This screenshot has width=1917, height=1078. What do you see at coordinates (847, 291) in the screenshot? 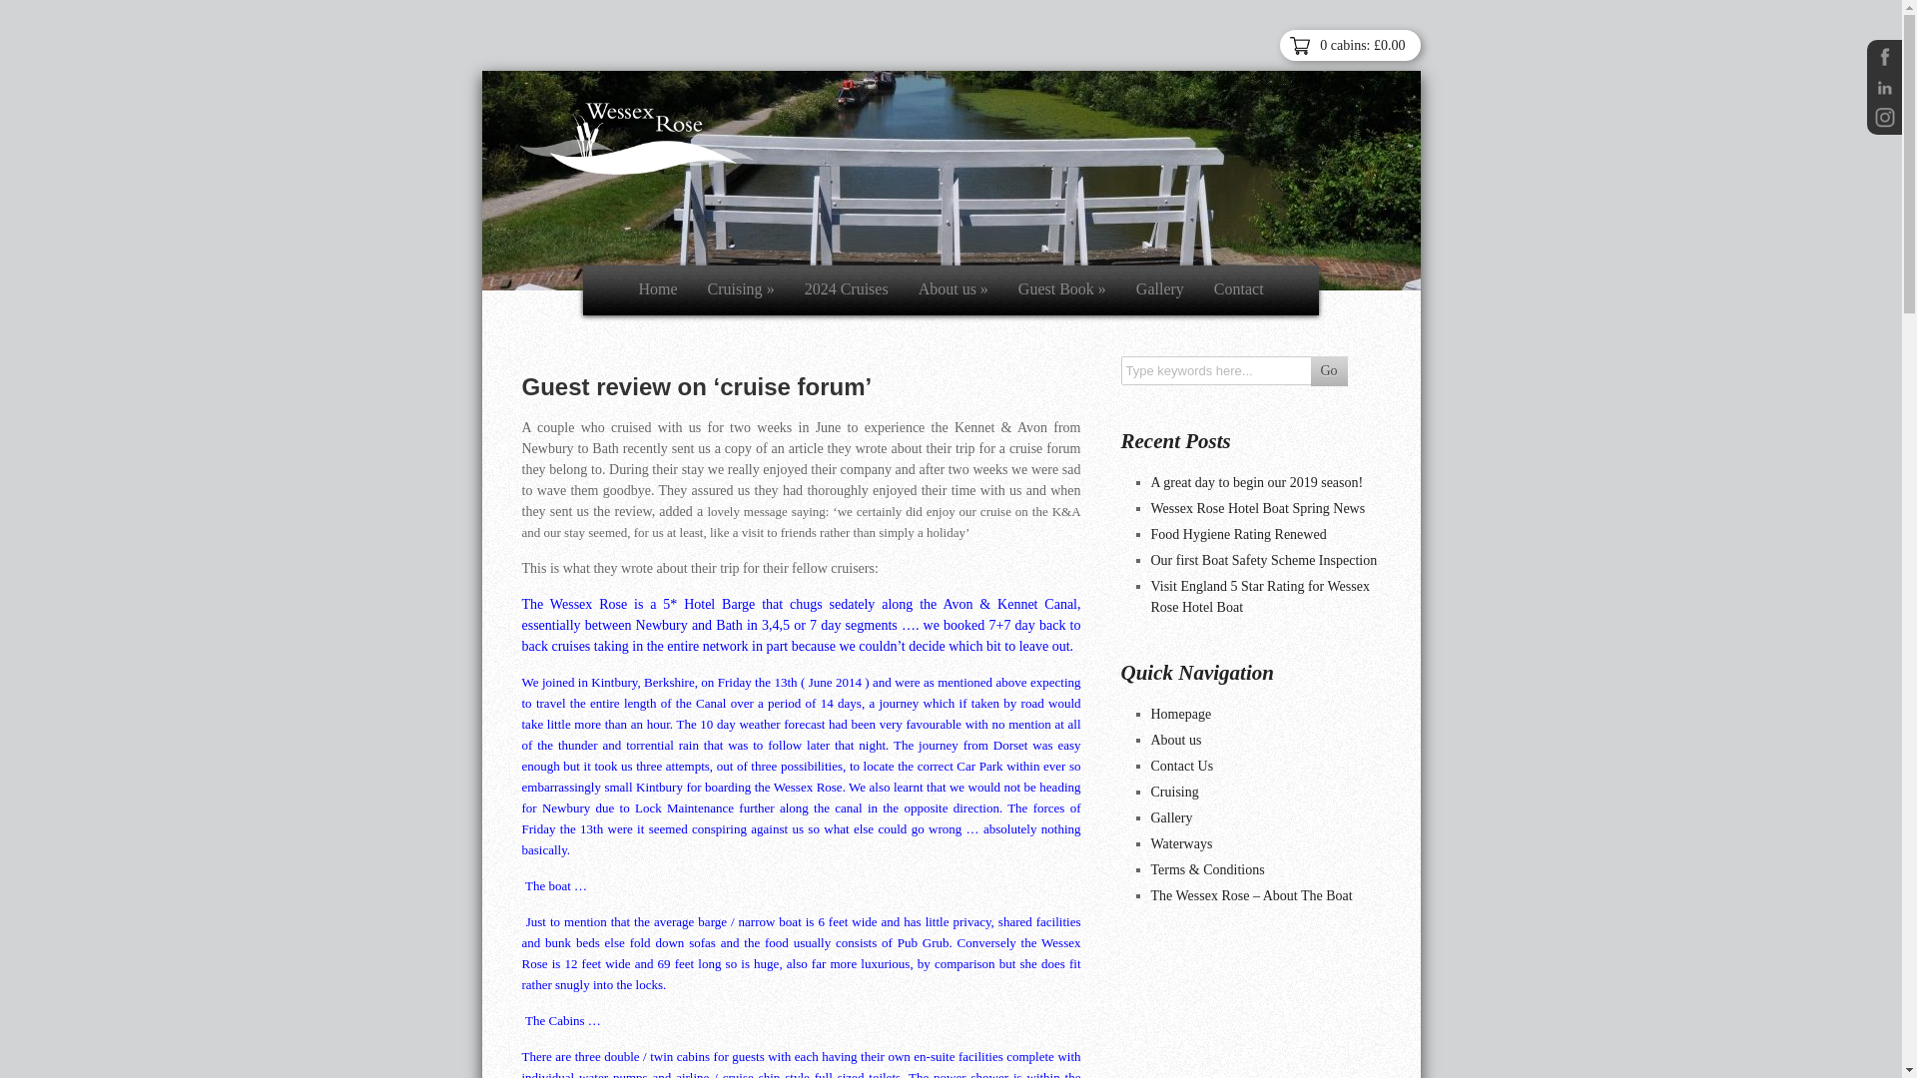
I see `2024 Cruises` at bounding box center [847, 291].